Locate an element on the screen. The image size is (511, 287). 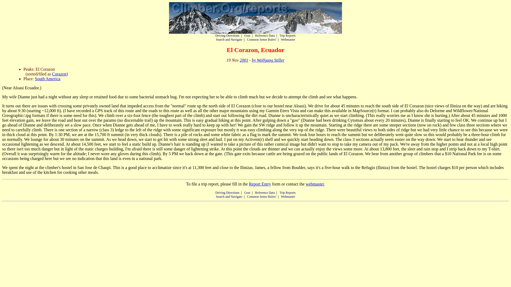
Webmaster is located at coordinates (288, 197).